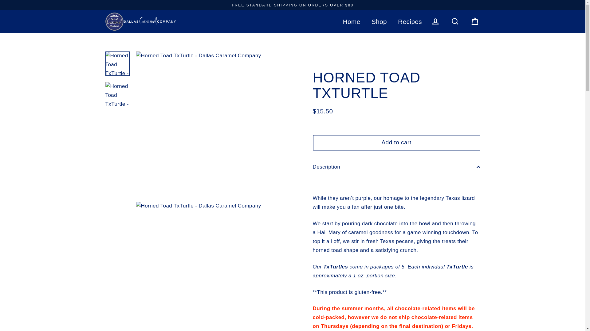  What do you see at coordinates (352, 21) in the screenshot?
I see `Home` at bounding box center [352, 21].